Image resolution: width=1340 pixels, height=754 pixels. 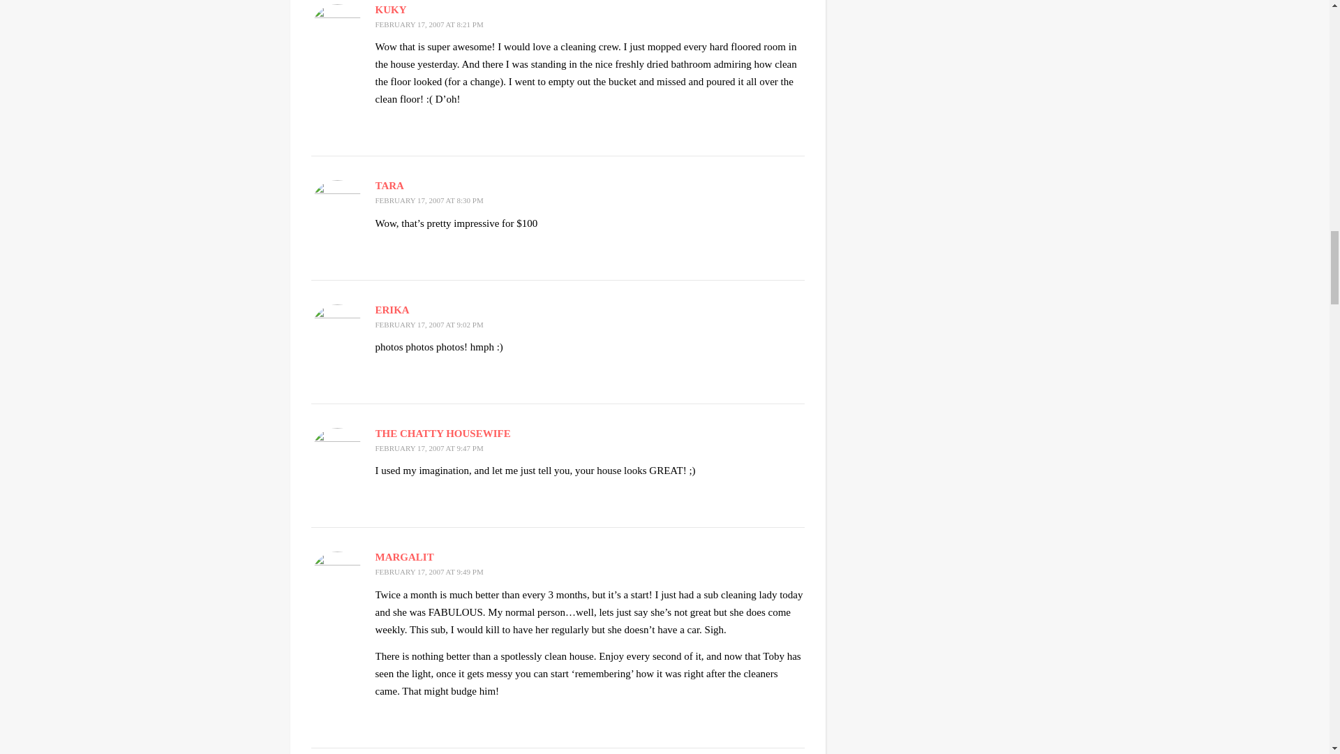 I want to click on KUKY, so click(x=391, y=10).